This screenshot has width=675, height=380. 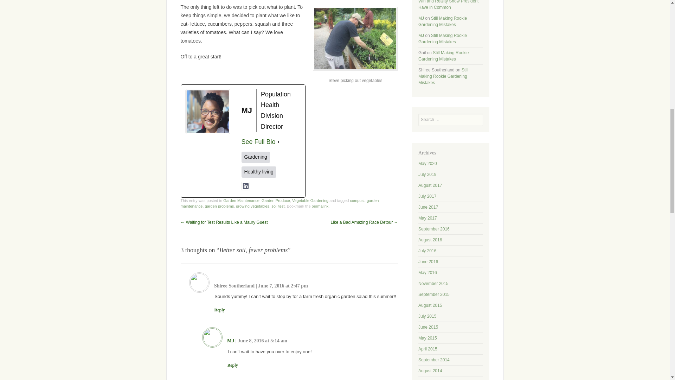 What do you see at coordinates (320, 206) in the screenshot?
I see `permalink` at bounding box center [320, 206].